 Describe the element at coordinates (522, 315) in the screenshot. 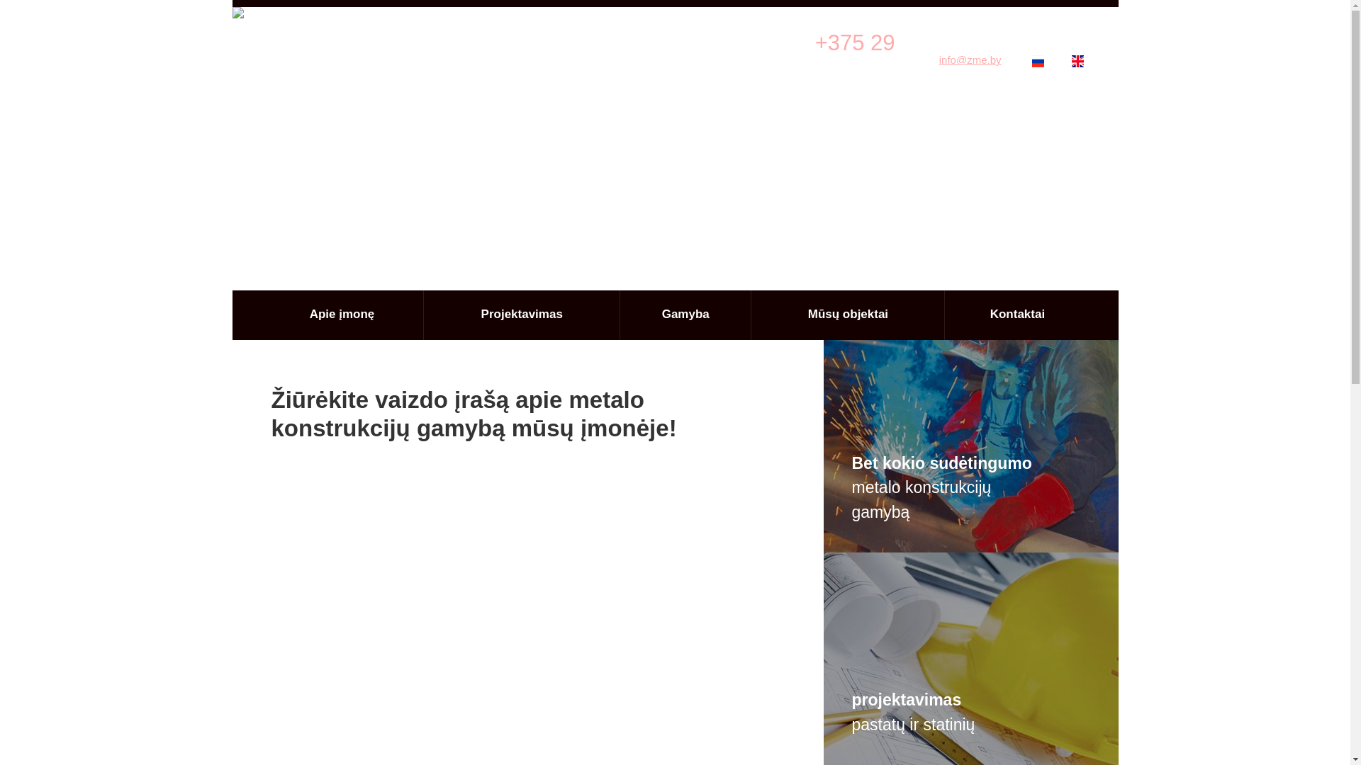

I see `Projektavimas` at that location.